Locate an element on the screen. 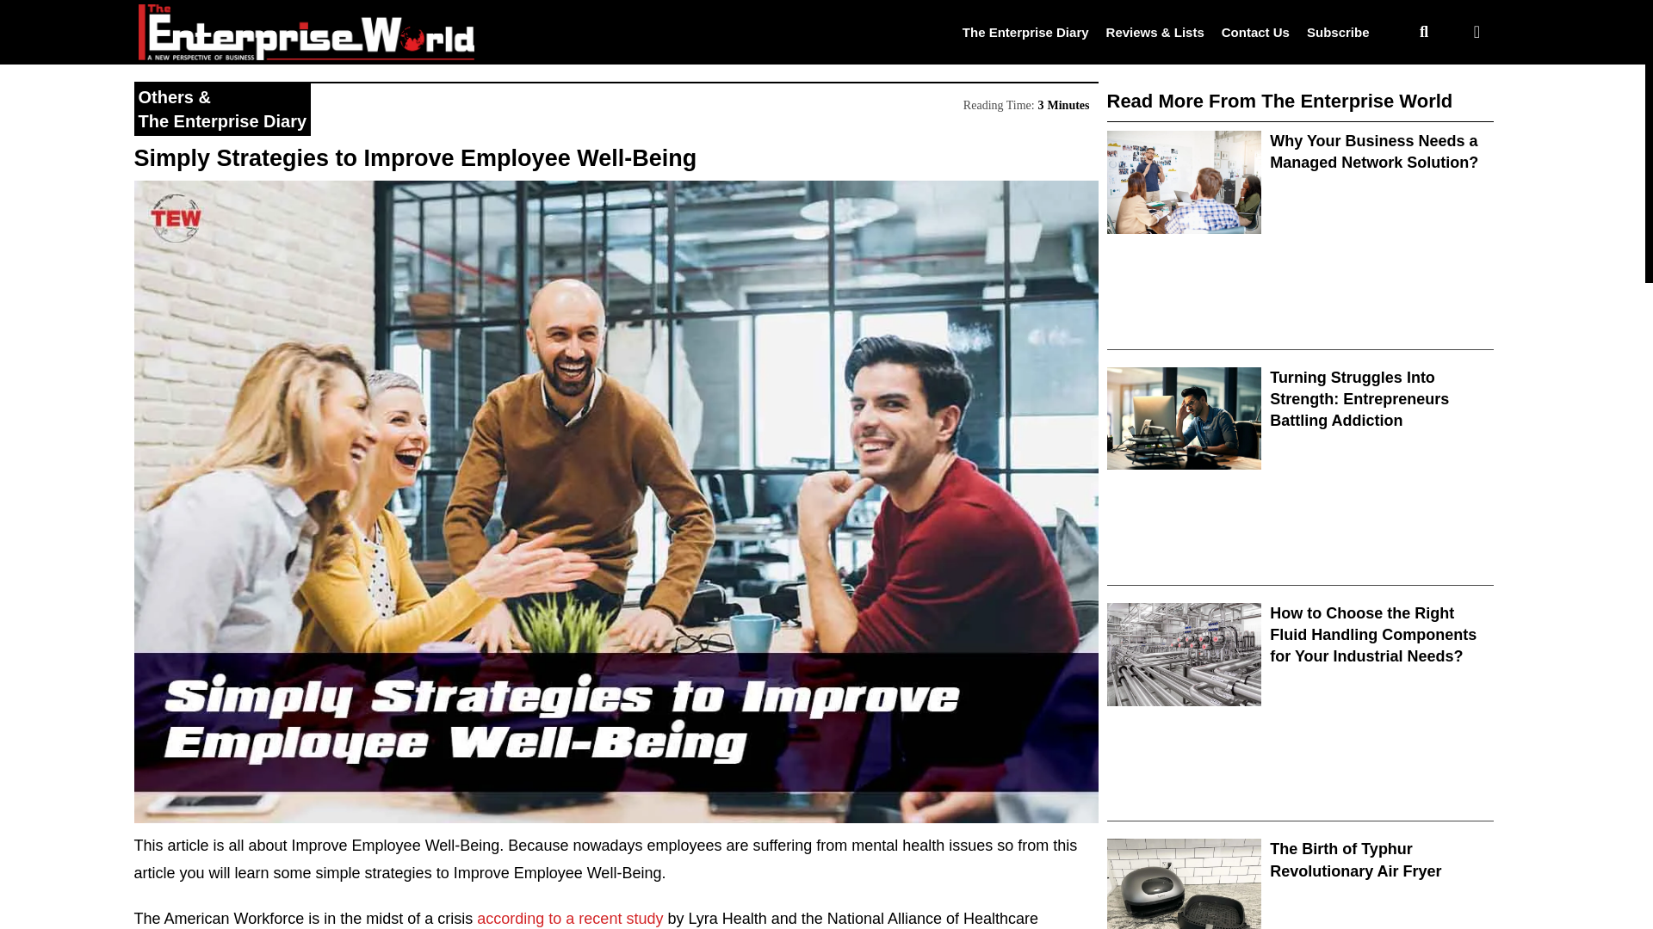  Contact Us is located at coordinates (1255, 31).